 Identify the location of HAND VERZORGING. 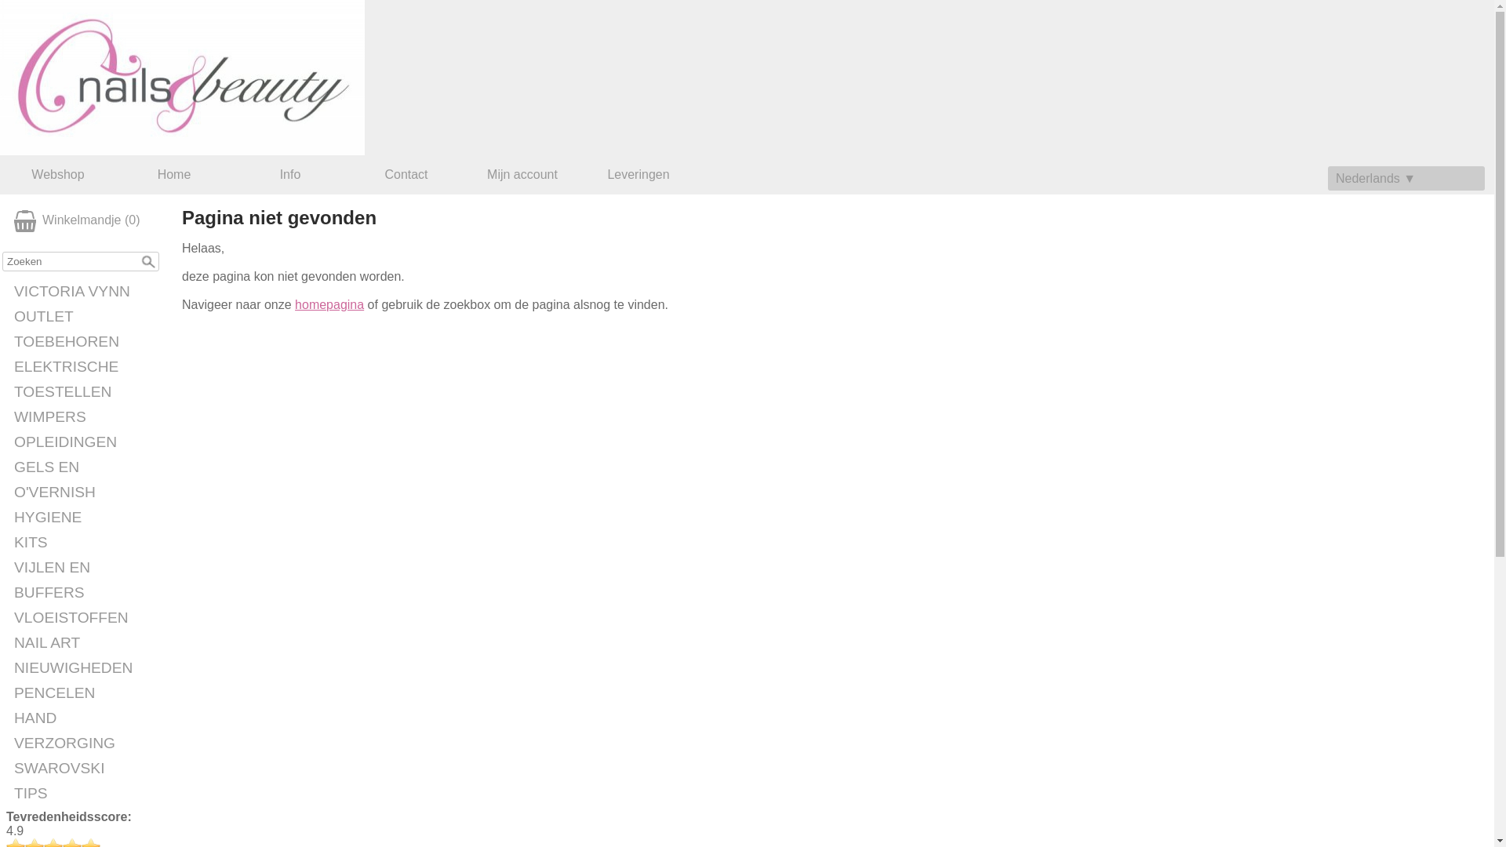
(85, 731).